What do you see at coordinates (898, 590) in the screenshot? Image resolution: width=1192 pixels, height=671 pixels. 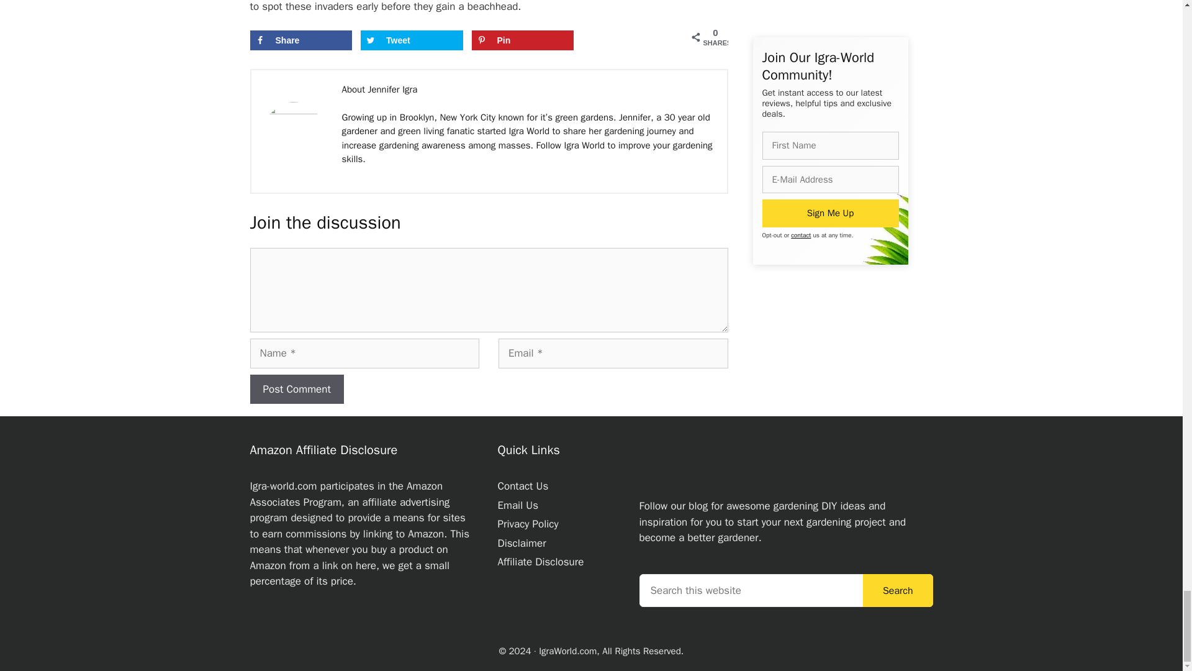 I see `Search` at bounding box center [898, 590].